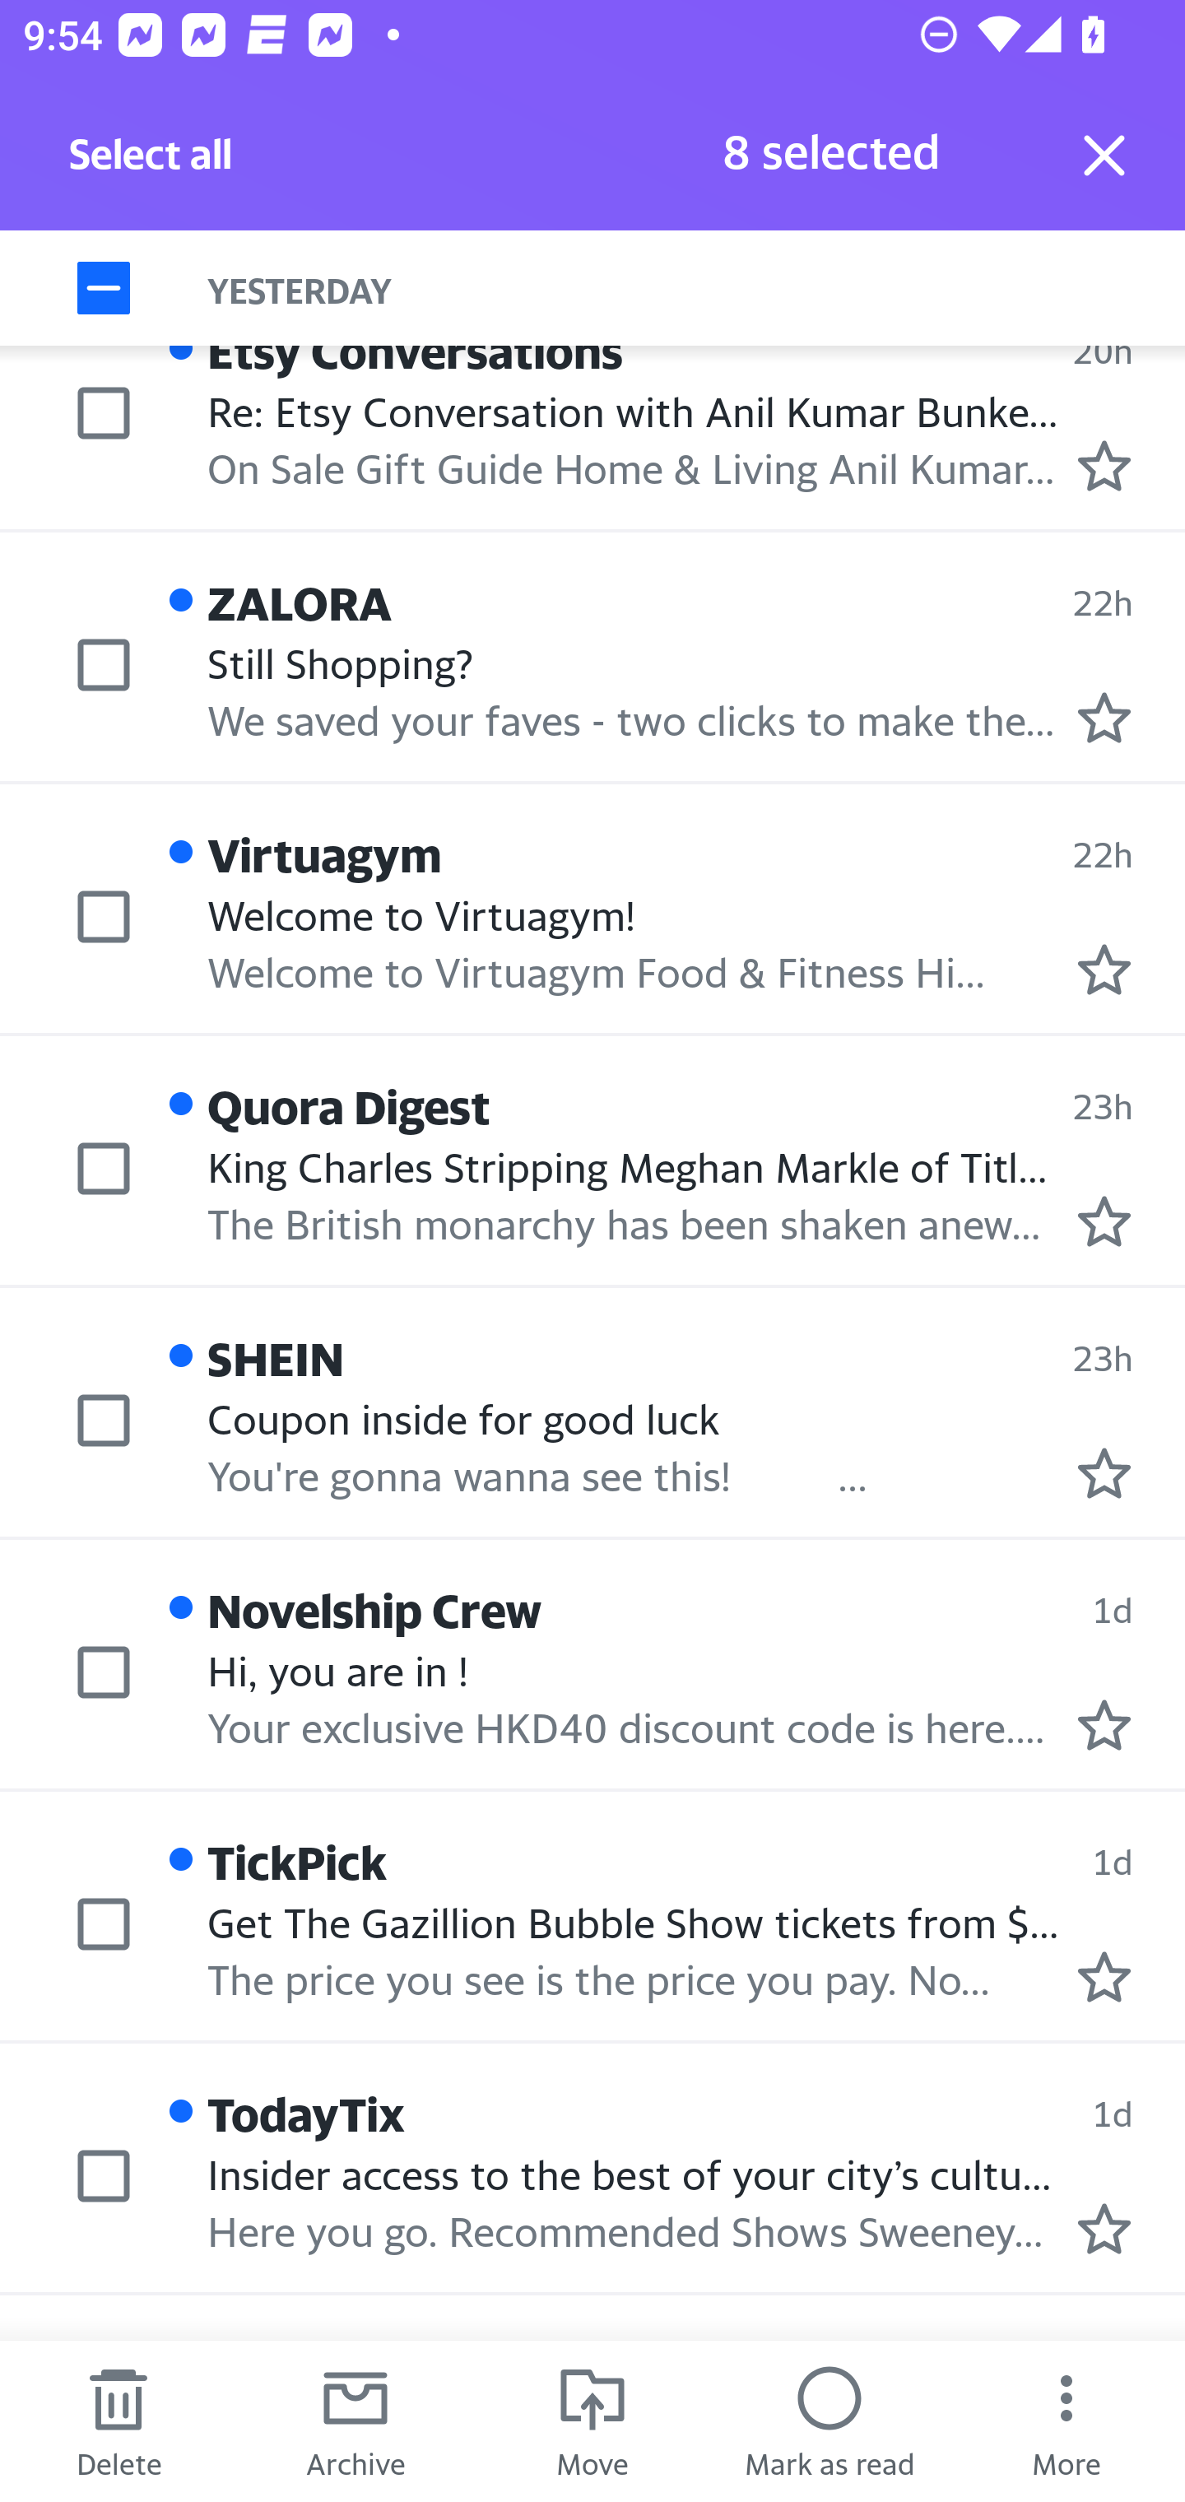  Describe the element at coordinates (1066, 2421) in the screenshot. I see `More` at that location.